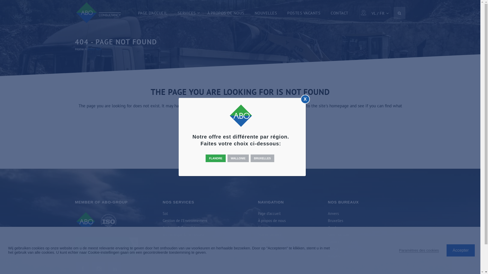  Describe the element at coordinates (367, 249) in the screenshot. I see `Namur` at that location.